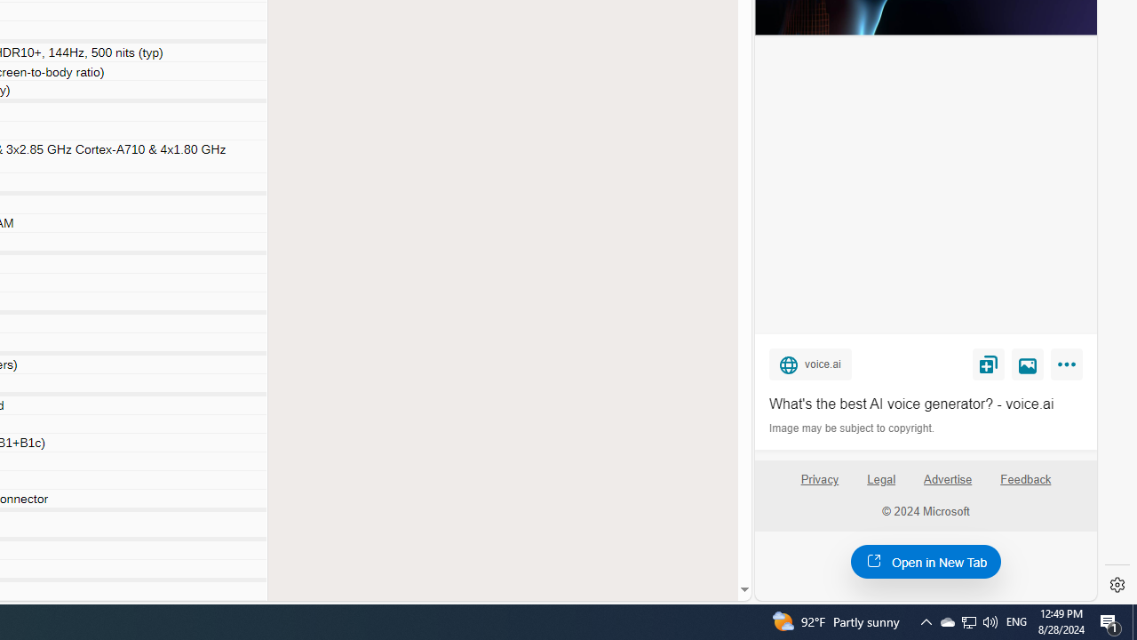  Describe the element at coordinates (988, 364) in the screenshot. I see `Save` at that location.